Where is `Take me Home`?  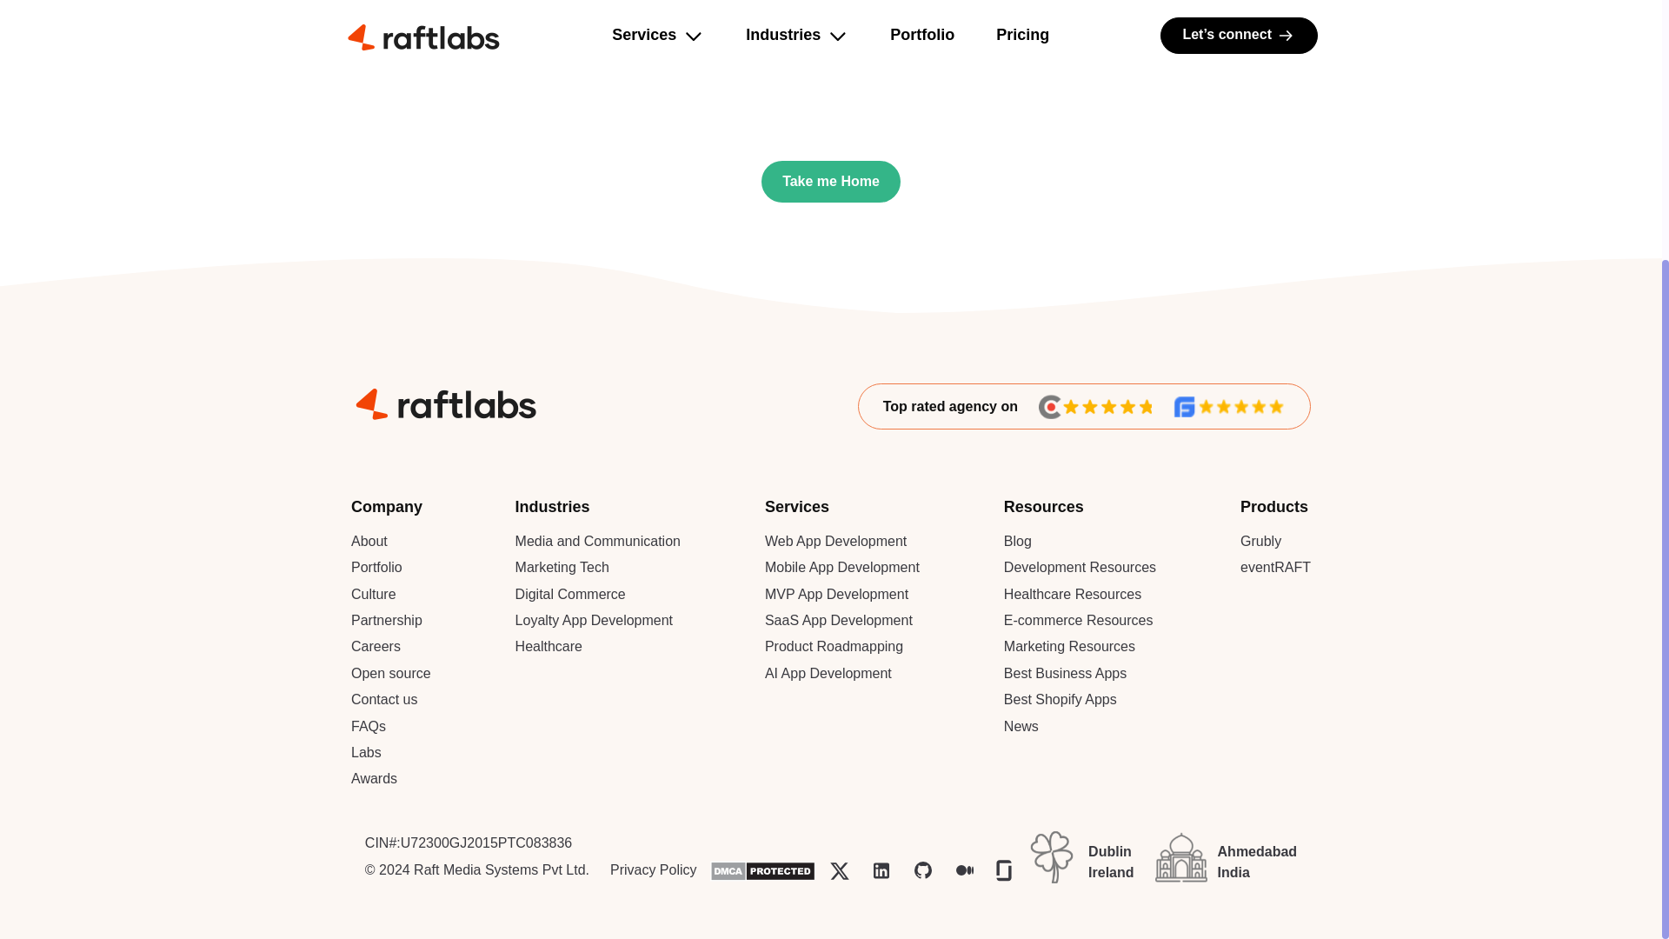
Take me Home is located at coordinates (831, 181).